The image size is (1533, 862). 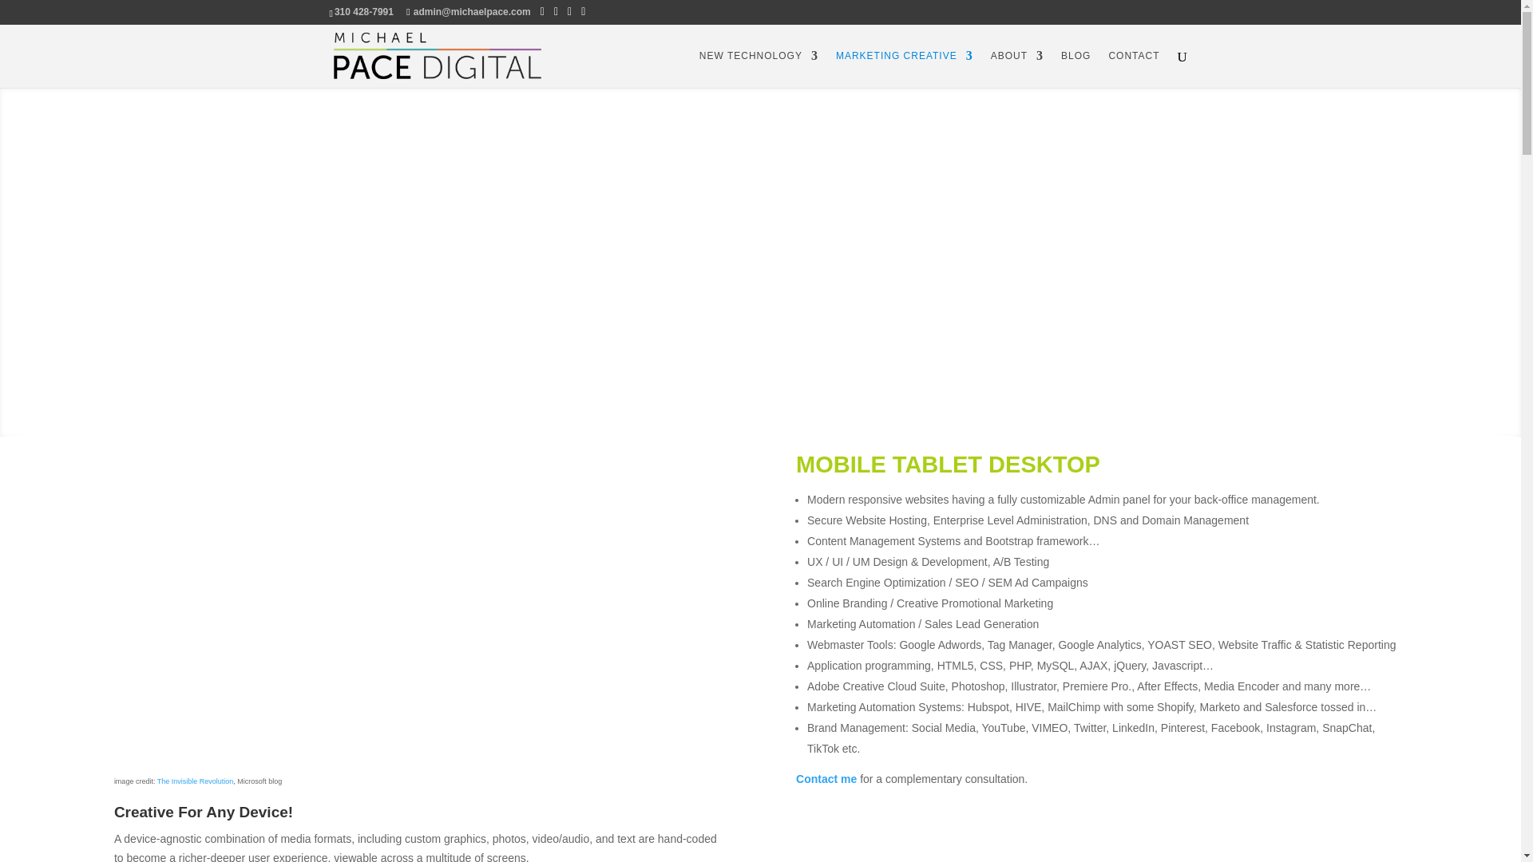 What do you see at coordinates (826, 778) in the screenshot?
I see `Contact me` at bounding box center [826, 778].